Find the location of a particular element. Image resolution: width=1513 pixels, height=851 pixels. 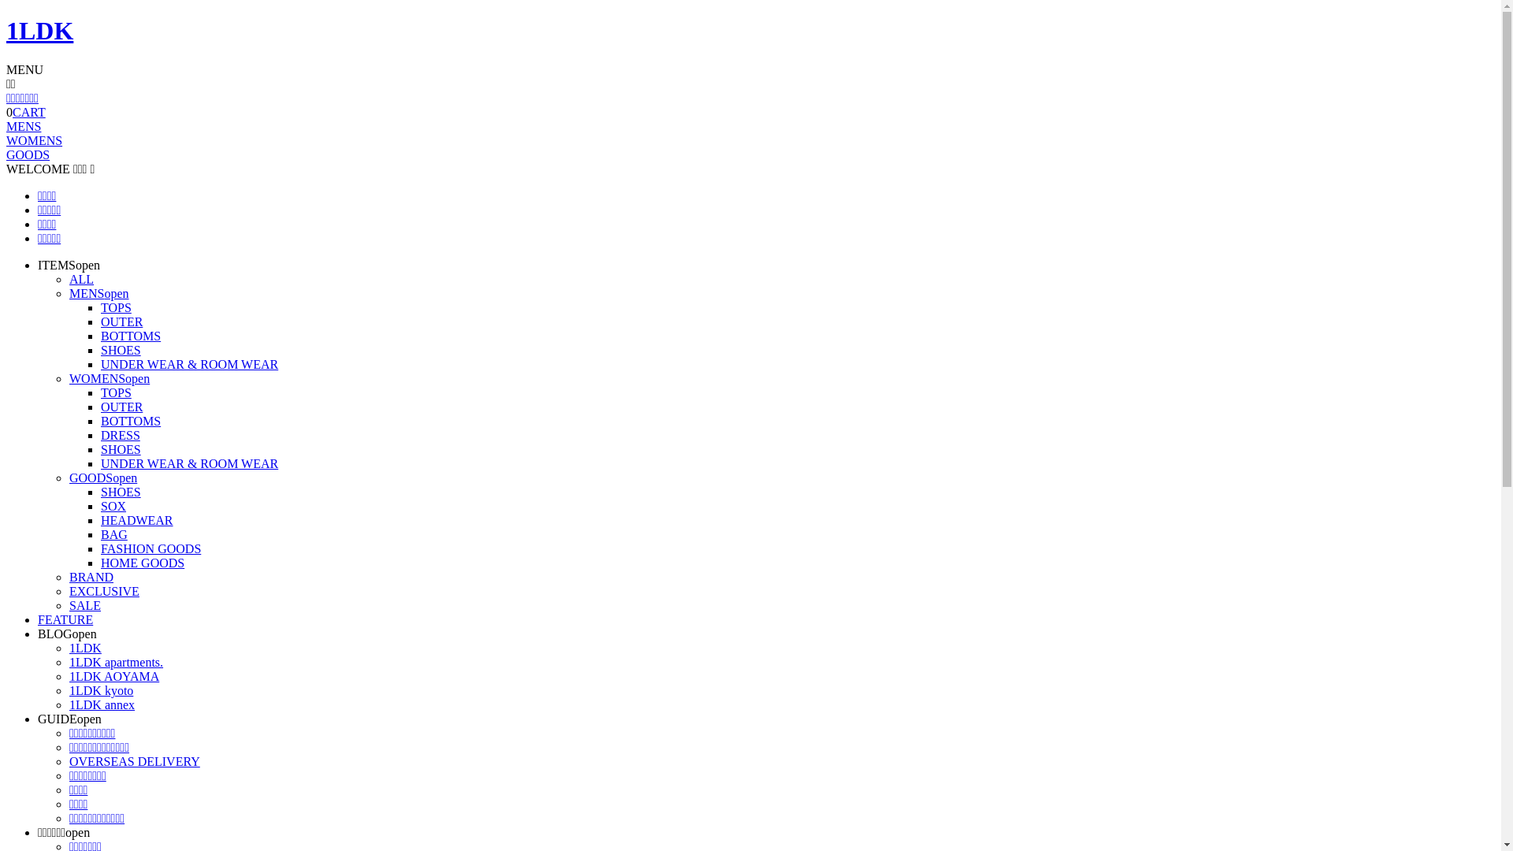

BRAND is located at coordinates (91, 577).